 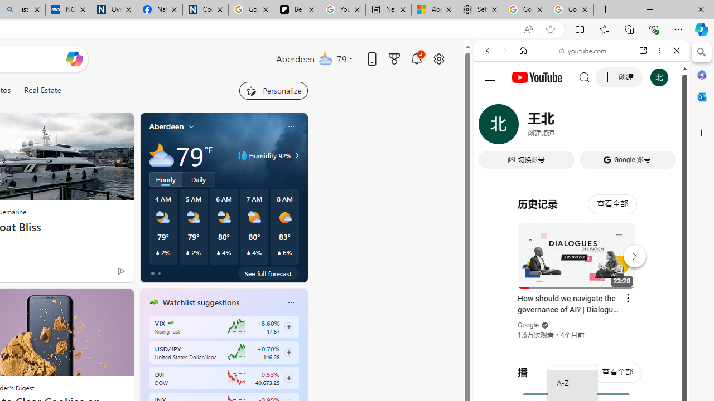 What do you see at coordinates (583, 50) in the screenshot?
I see `youtube.com` at bounding box center [583, 50].